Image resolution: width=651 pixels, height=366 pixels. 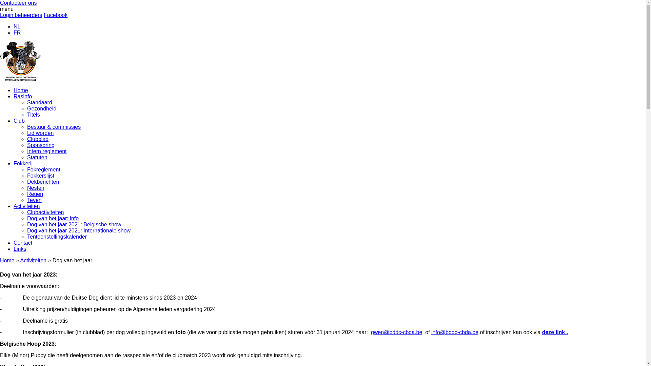 What do you see at coordinates (79, 230) in the screenshot?
I see `Dog van het jaar 2021: Internationale show` at bounding box center [79, 230].